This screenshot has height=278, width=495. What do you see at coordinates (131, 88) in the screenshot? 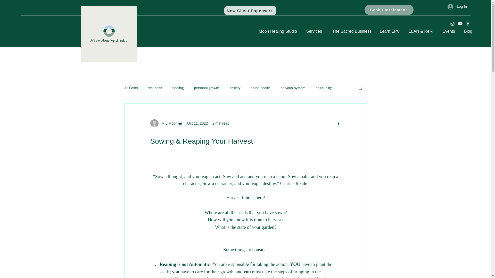
I see `All Posts` at bounding box center [131, 88].